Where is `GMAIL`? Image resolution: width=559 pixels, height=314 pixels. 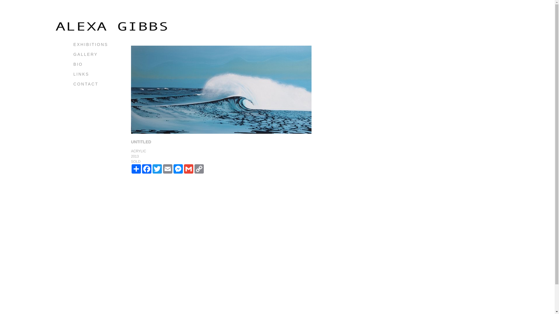 GMAIL is located at coordinates (189, 169).